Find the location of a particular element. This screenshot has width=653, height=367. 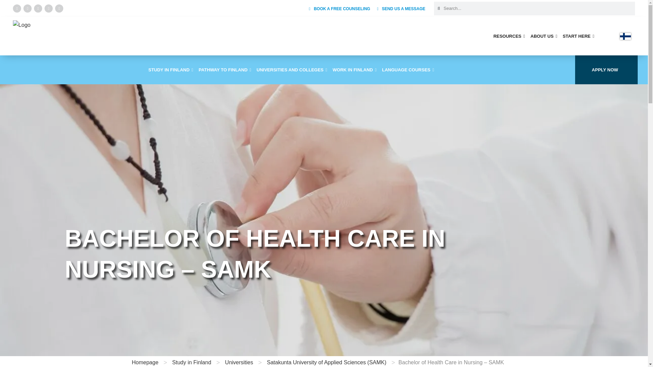

SEND US A MESSAGE is located at coordinates (401, 9).